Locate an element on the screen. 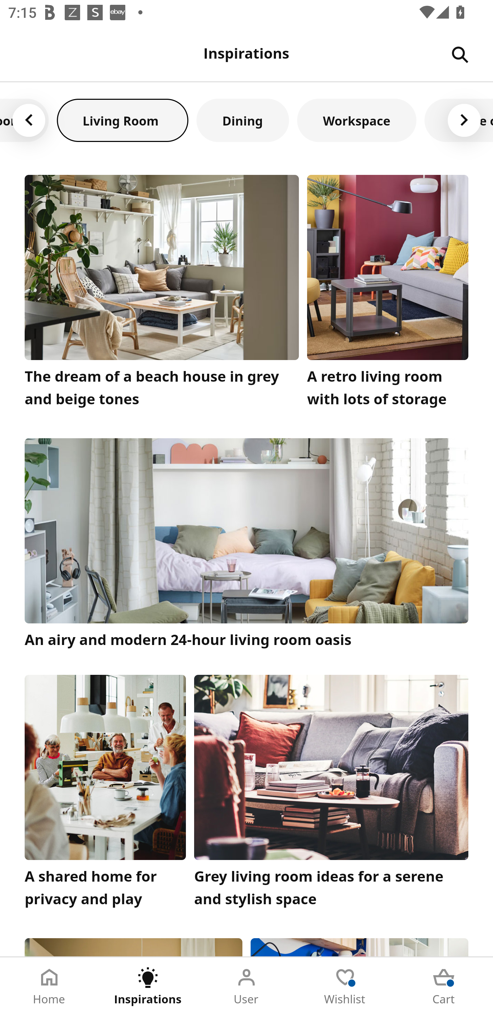 The width and height of the screenshot is (493, 1015). Wishlist
Tab 4 of 5 is located at coordinates (345, 986).